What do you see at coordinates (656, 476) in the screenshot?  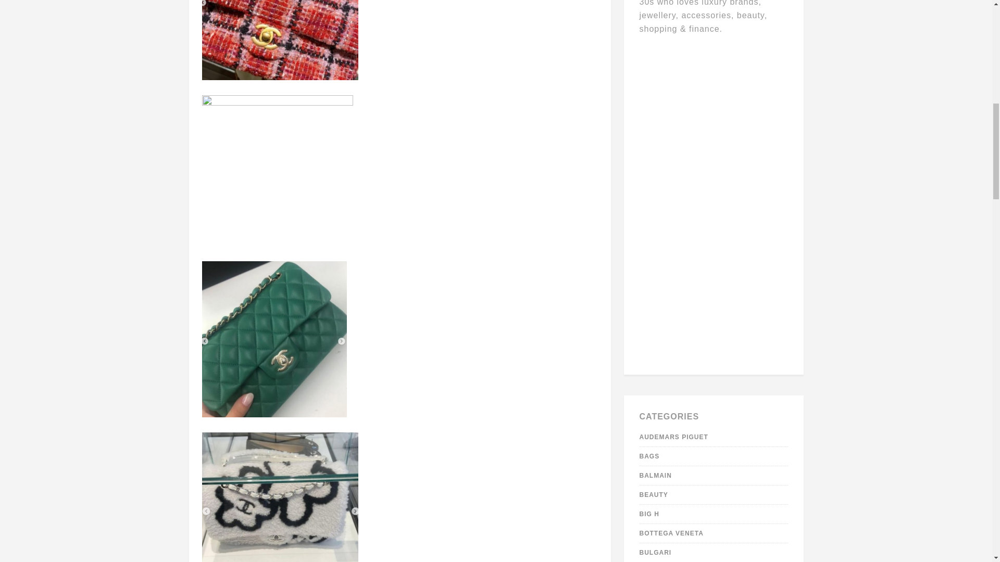 I see `BALMAIN` at bounding box center [656, 476].